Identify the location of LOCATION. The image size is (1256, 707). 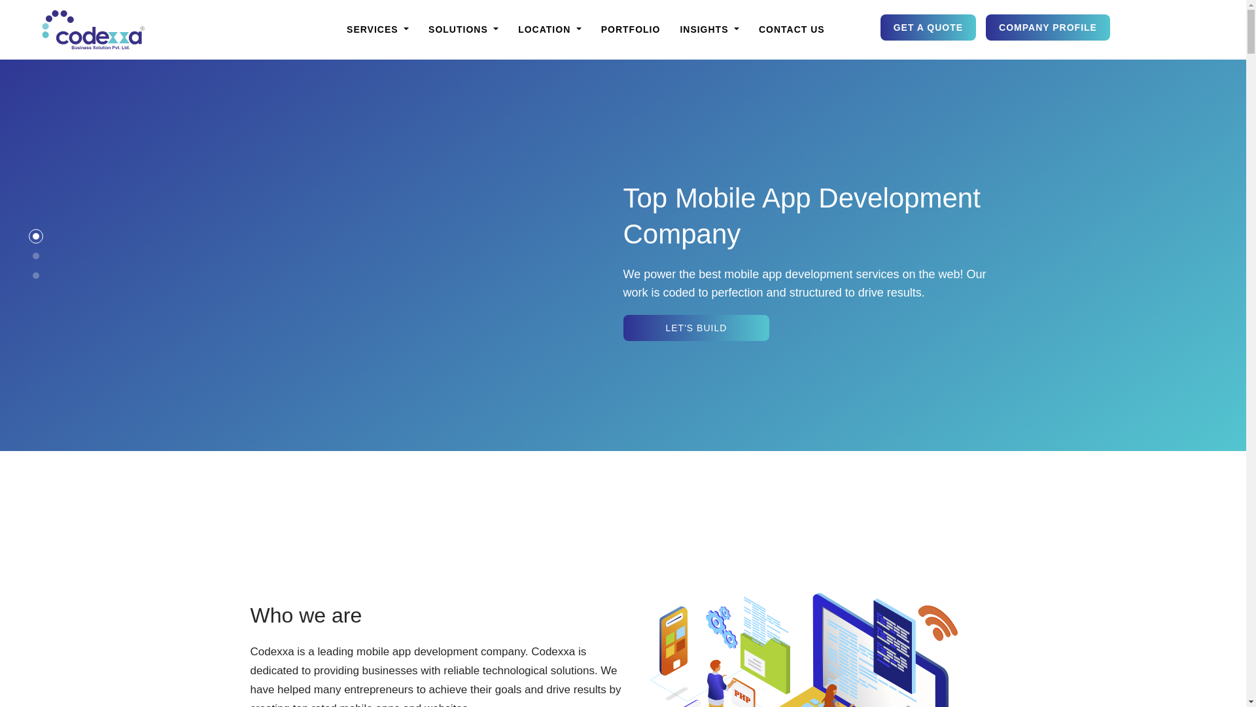
(549, 29).